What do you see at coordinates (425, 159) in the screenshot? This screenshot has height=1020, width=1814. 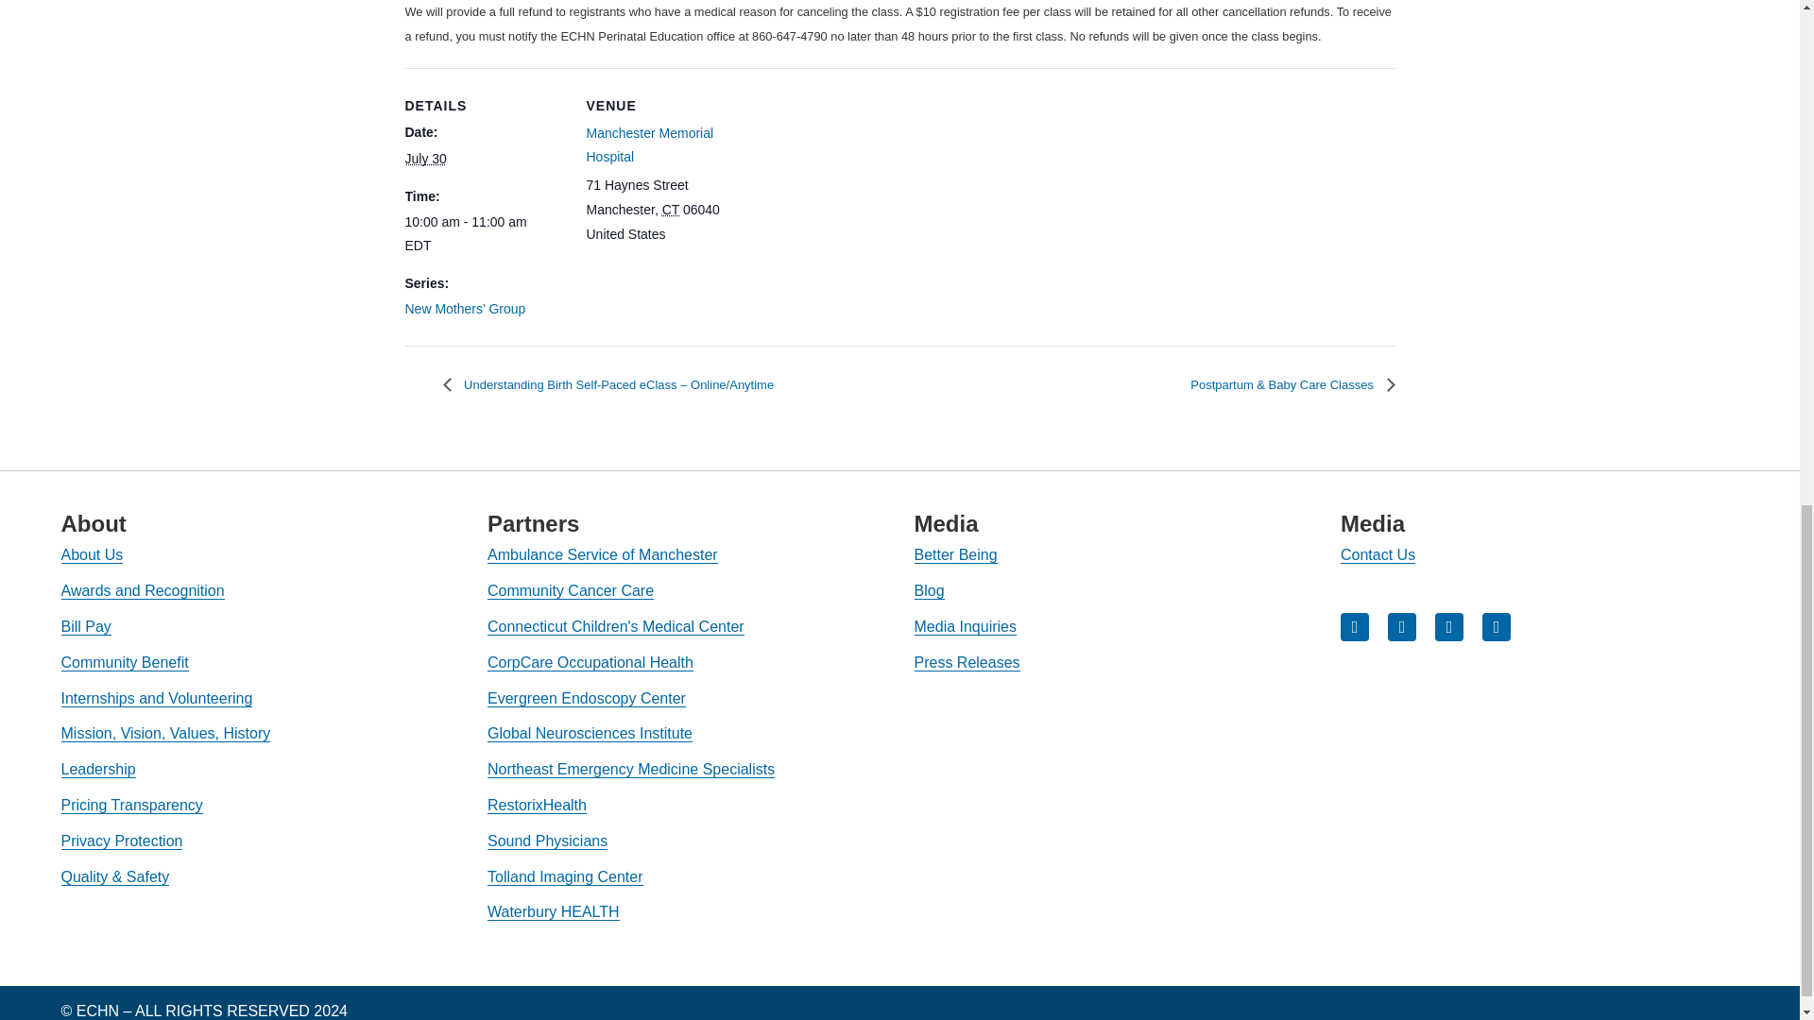 I see `2024-07-30` at bounding box center [425, 159].